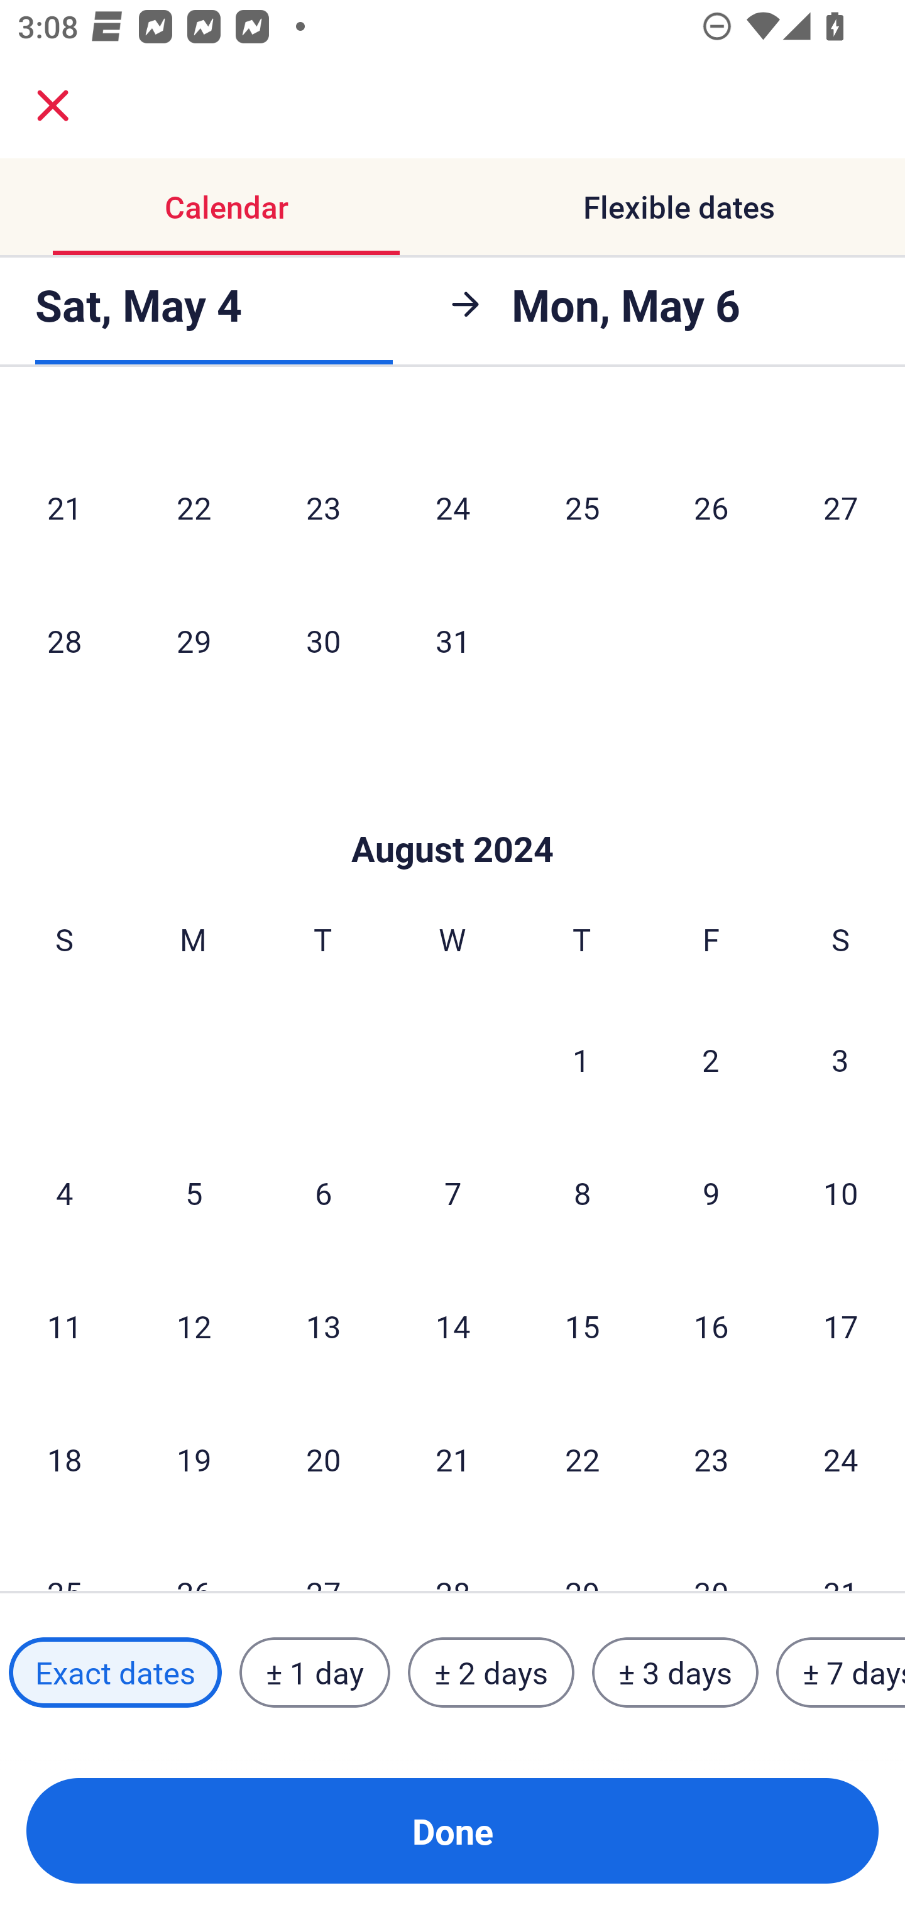 The height and width of the screenshot is (1910, 905). Describe the element at coordinates (323, 1192) in the screenshot. I see `6 Tuesday, August 6, 2024` at that location.